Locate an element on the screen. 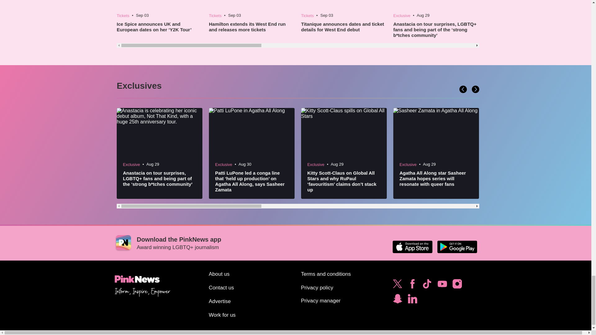  Subscribe to PinkNews on Snapchat is located at coordinates (397, 300).